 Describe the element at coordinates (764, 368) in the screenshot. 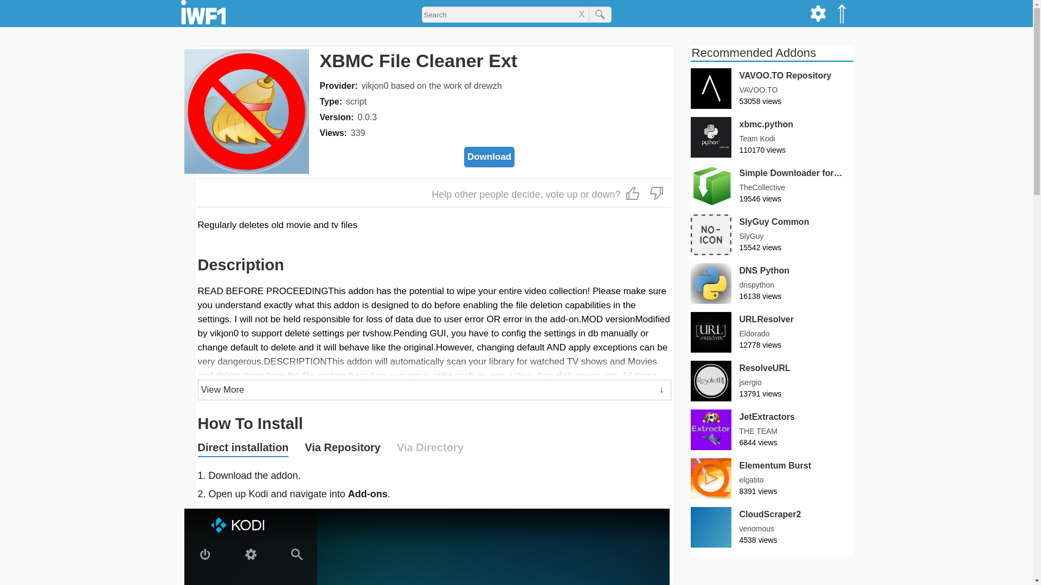

I see `ResolveURL` at that location.